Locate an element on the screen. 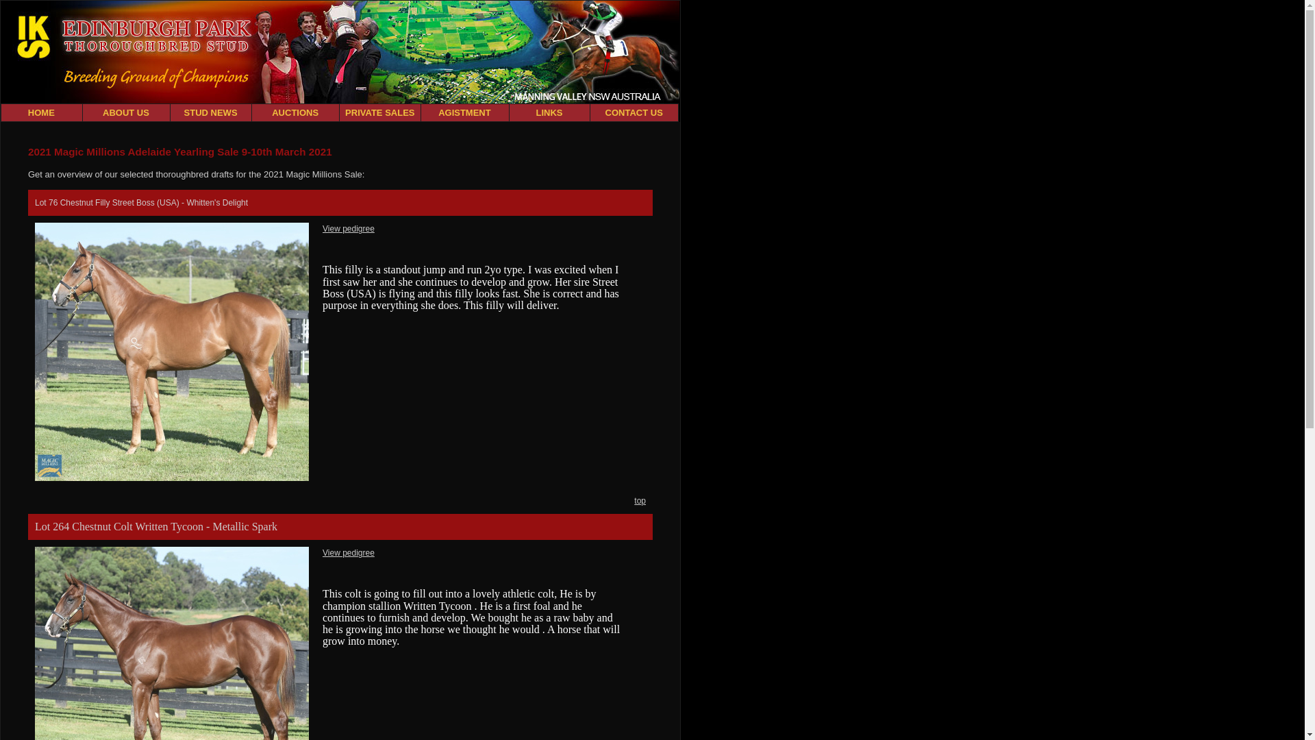 The height and width of the screenshot is (740, 1315). AUCTIONS is located at coordinates (296, 113).